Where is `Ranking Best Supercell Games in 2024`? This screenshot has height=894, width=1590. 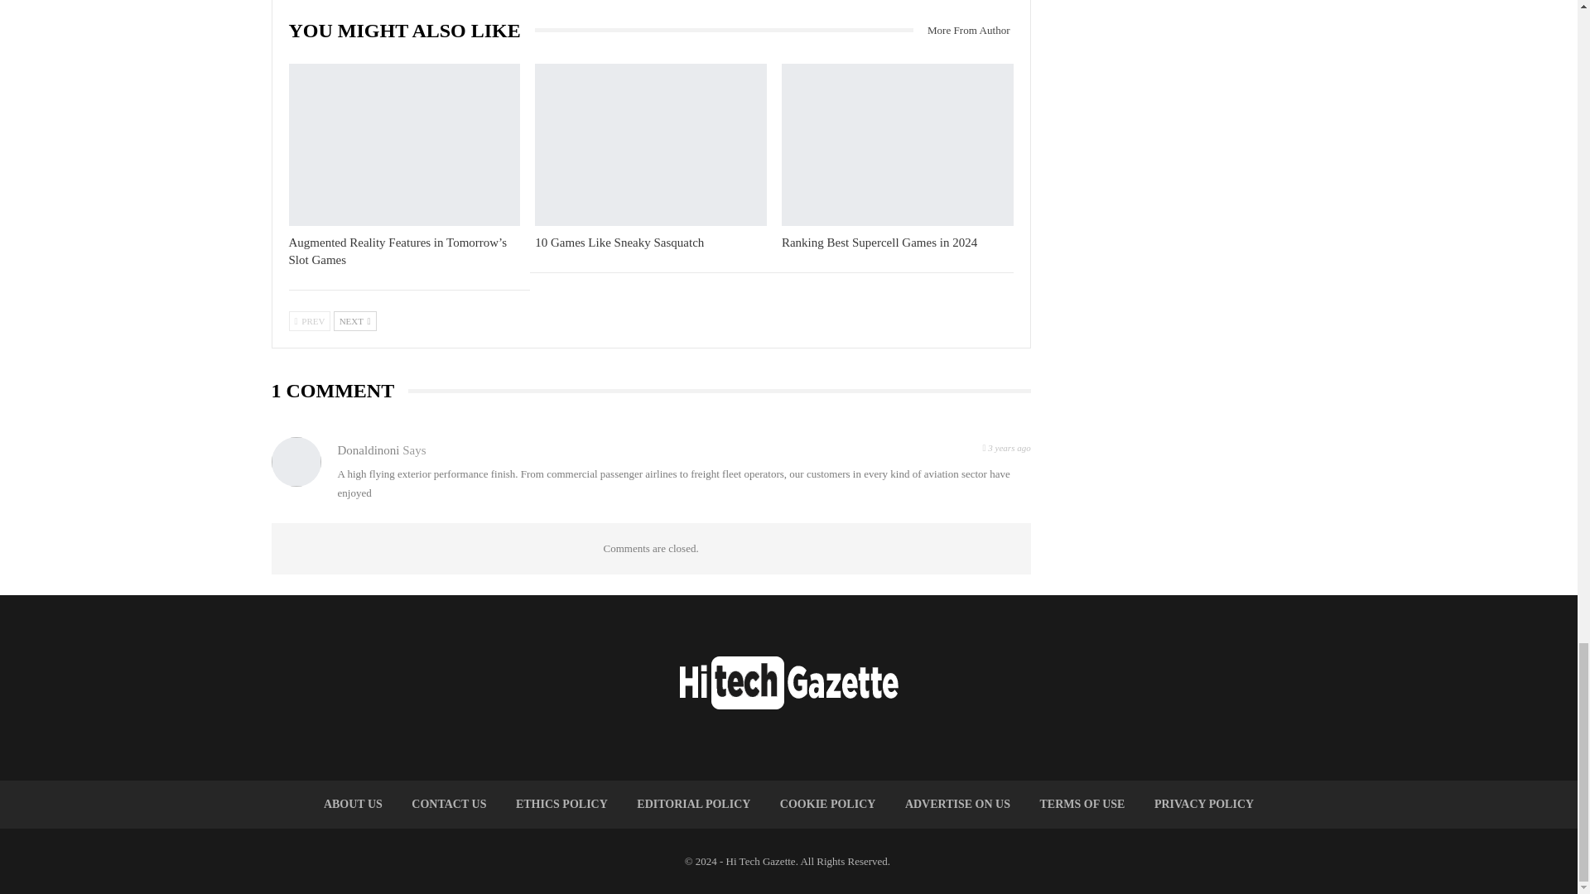
Ranking Best Supercell Games in 2024 is located at coordinates (898, 144).